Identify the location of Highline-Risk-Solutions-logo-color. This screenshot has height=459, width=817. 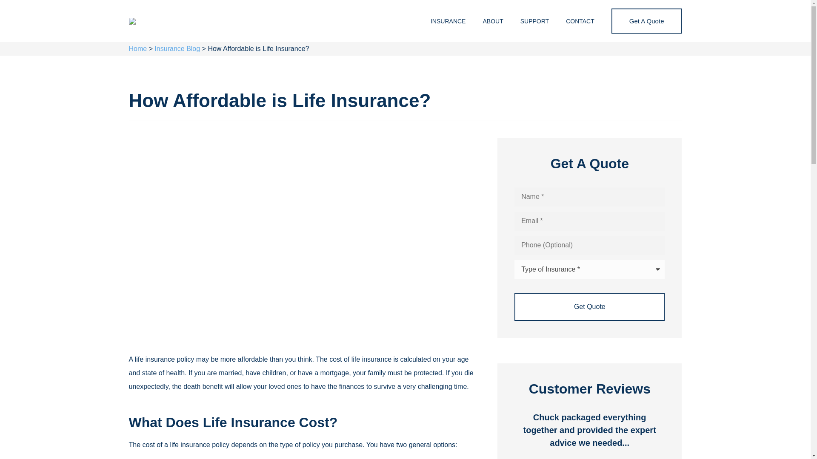
(132, 21).